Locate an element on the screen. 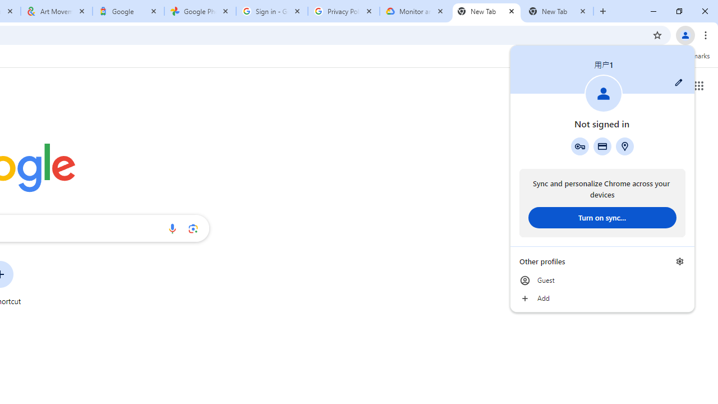 The image size is (718, 404). Guest is located at coordinates (602, 281).